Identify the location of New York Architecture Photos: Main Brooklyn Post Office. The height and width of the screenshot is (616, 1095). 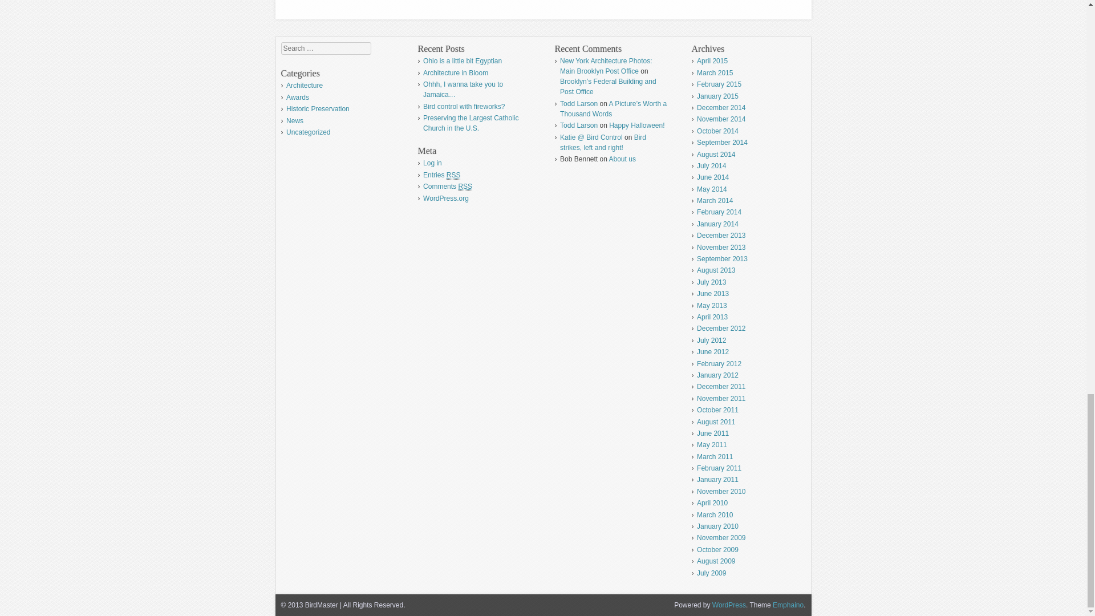
(606, 66).